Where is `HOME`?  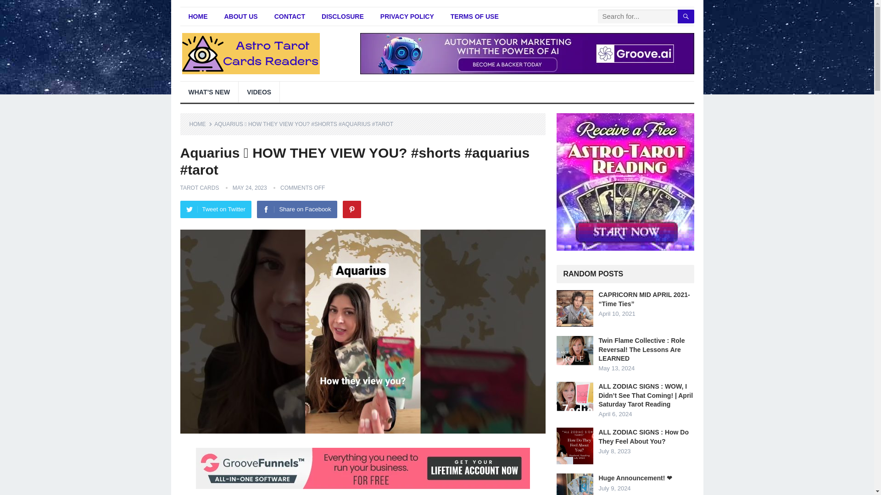
HOME is located at coordinates (201, 124).